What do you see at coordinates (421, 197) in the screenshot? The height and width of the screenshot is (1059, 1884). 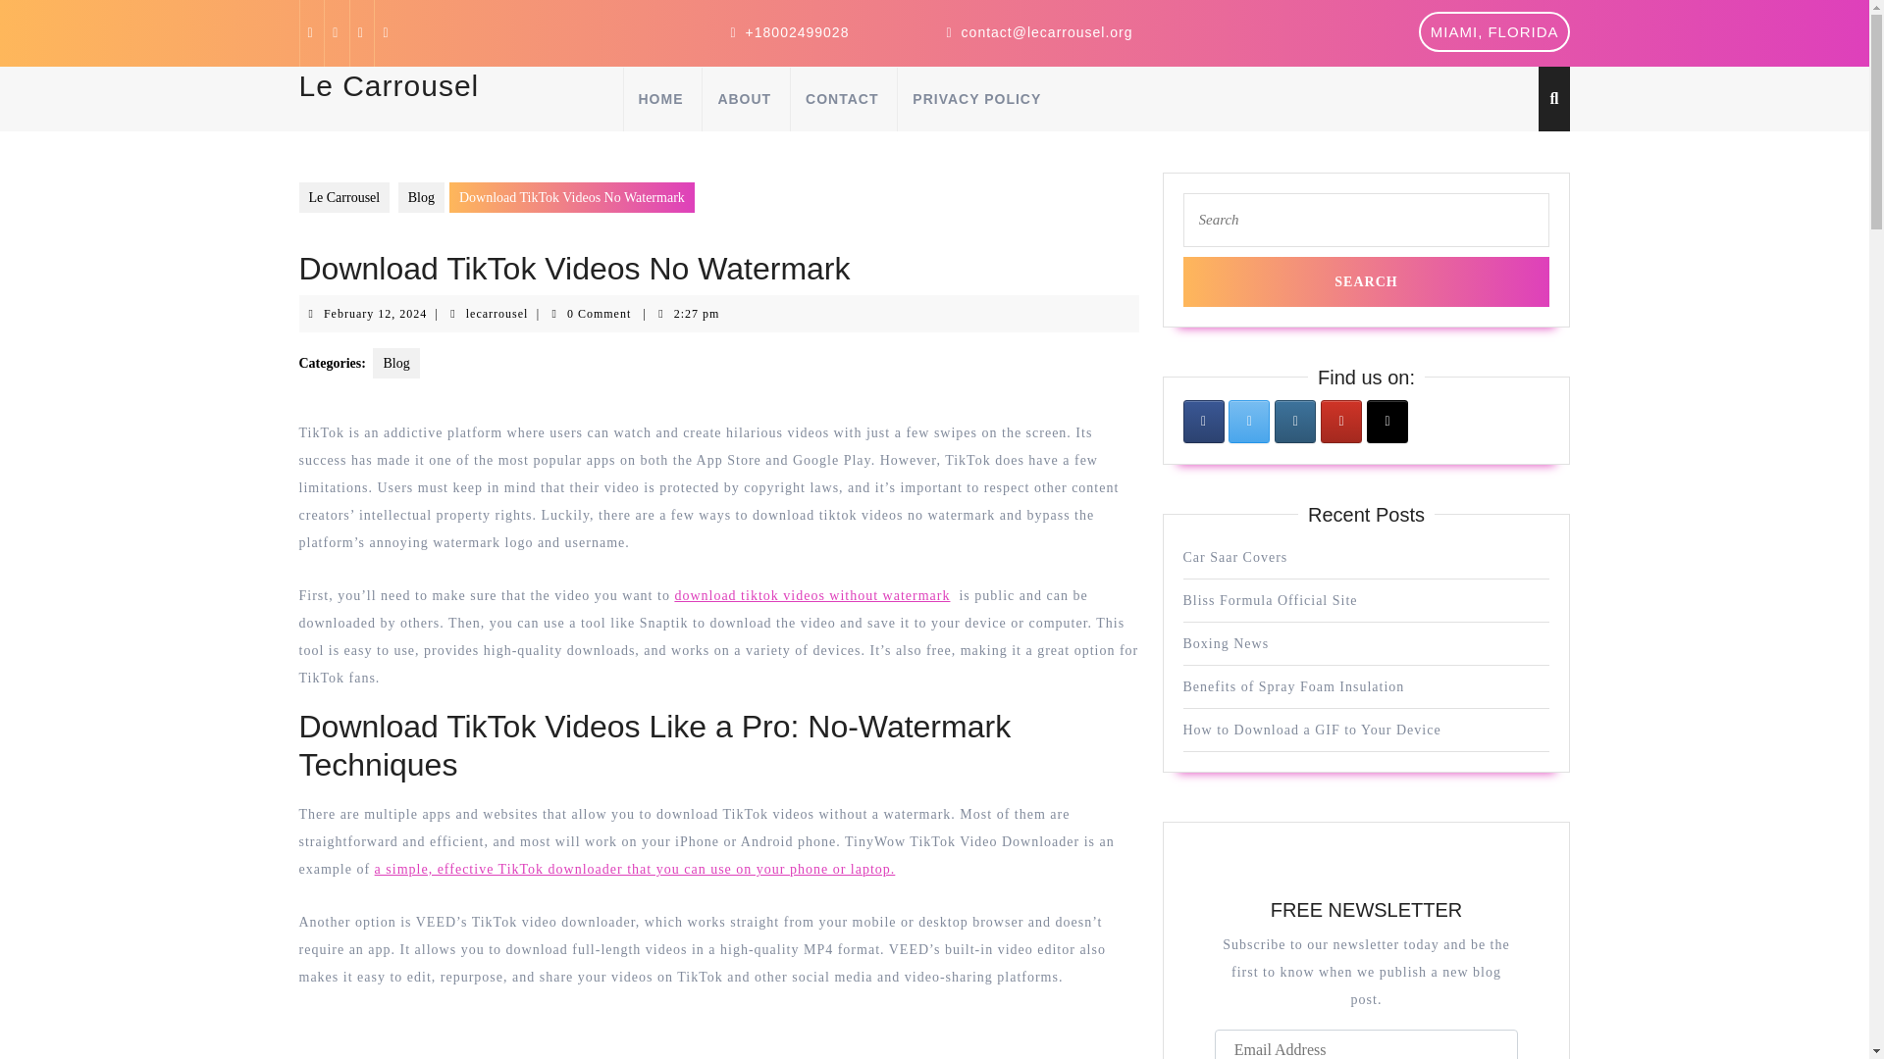 I see `CONTACT` at bounding box center [421, 197].